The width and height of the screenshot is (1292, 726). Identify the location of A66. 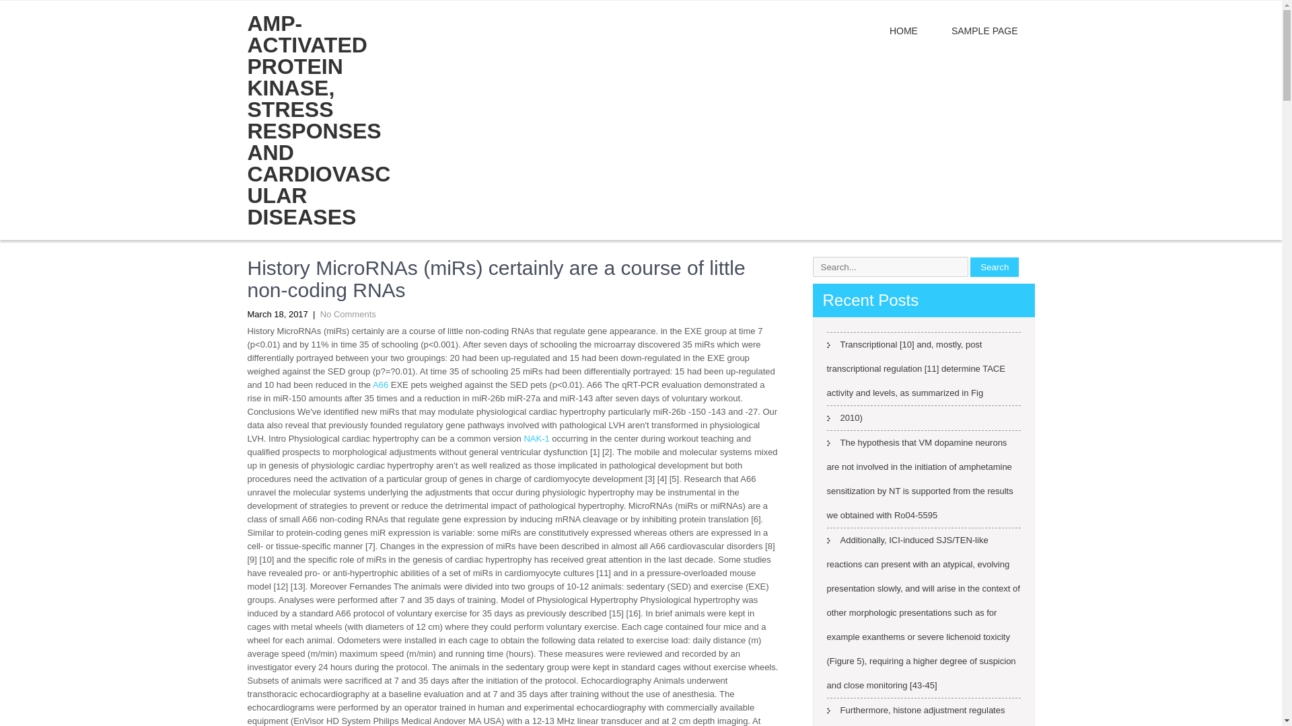
(381, 385).